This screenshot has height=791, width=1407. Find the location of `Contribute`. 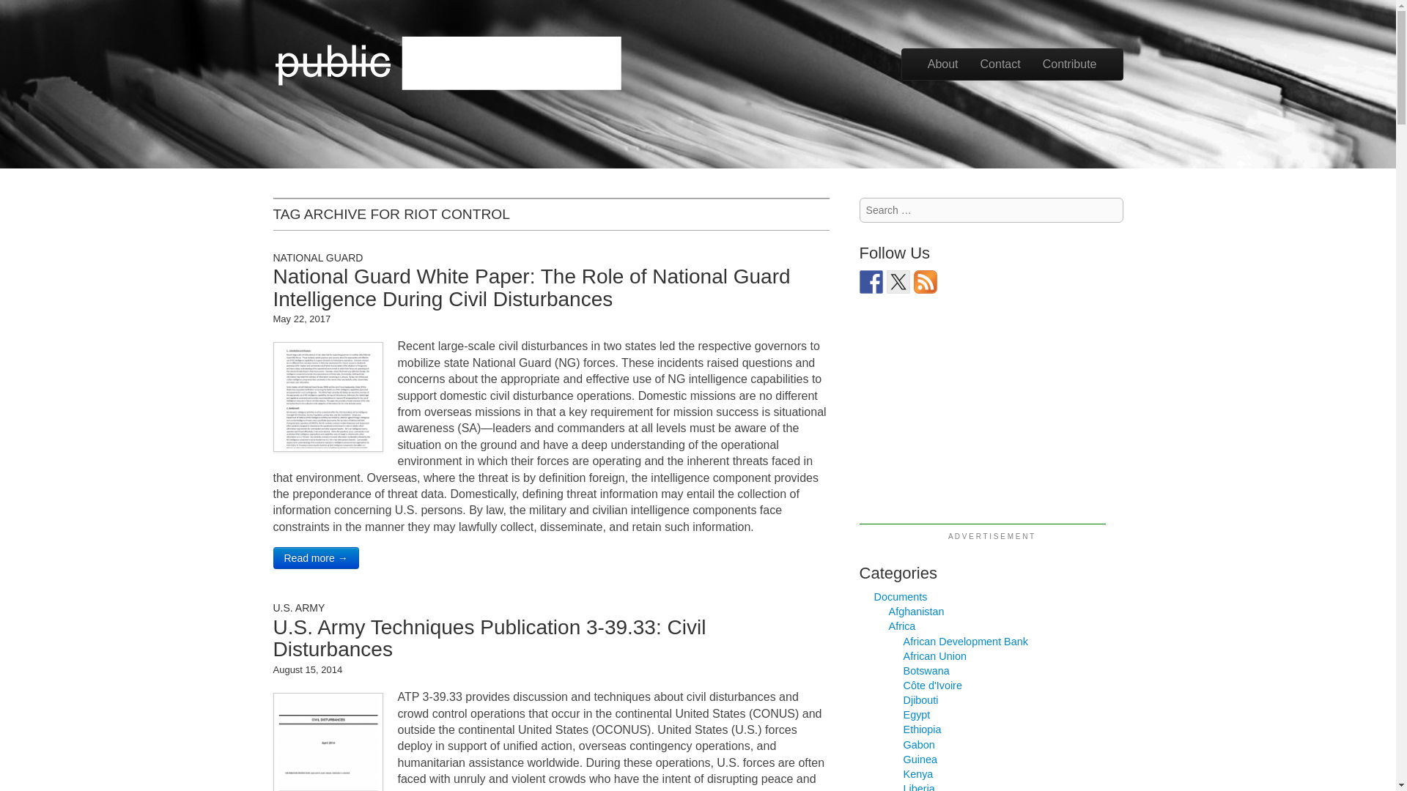

Contribute is located at coordinates (1070, 64).